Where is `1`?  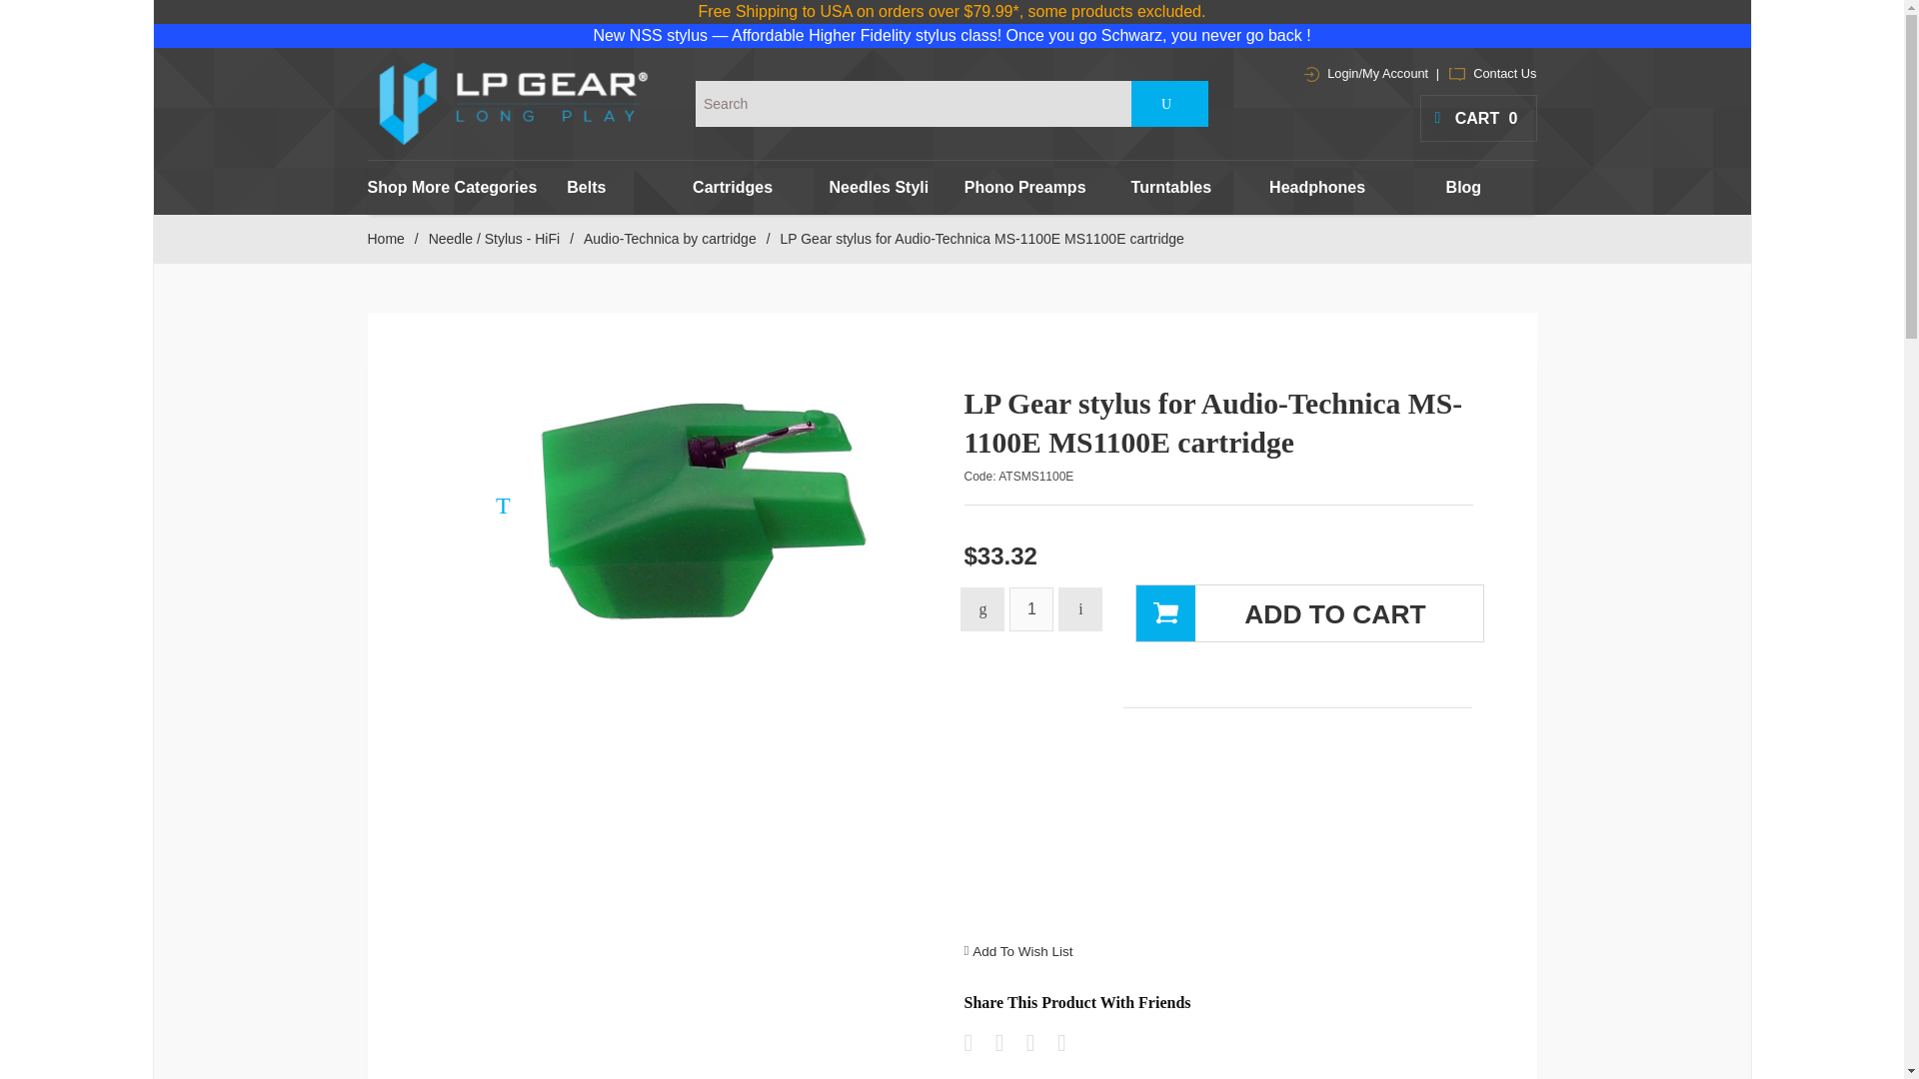 1 is located at coordinates (1031, 608).